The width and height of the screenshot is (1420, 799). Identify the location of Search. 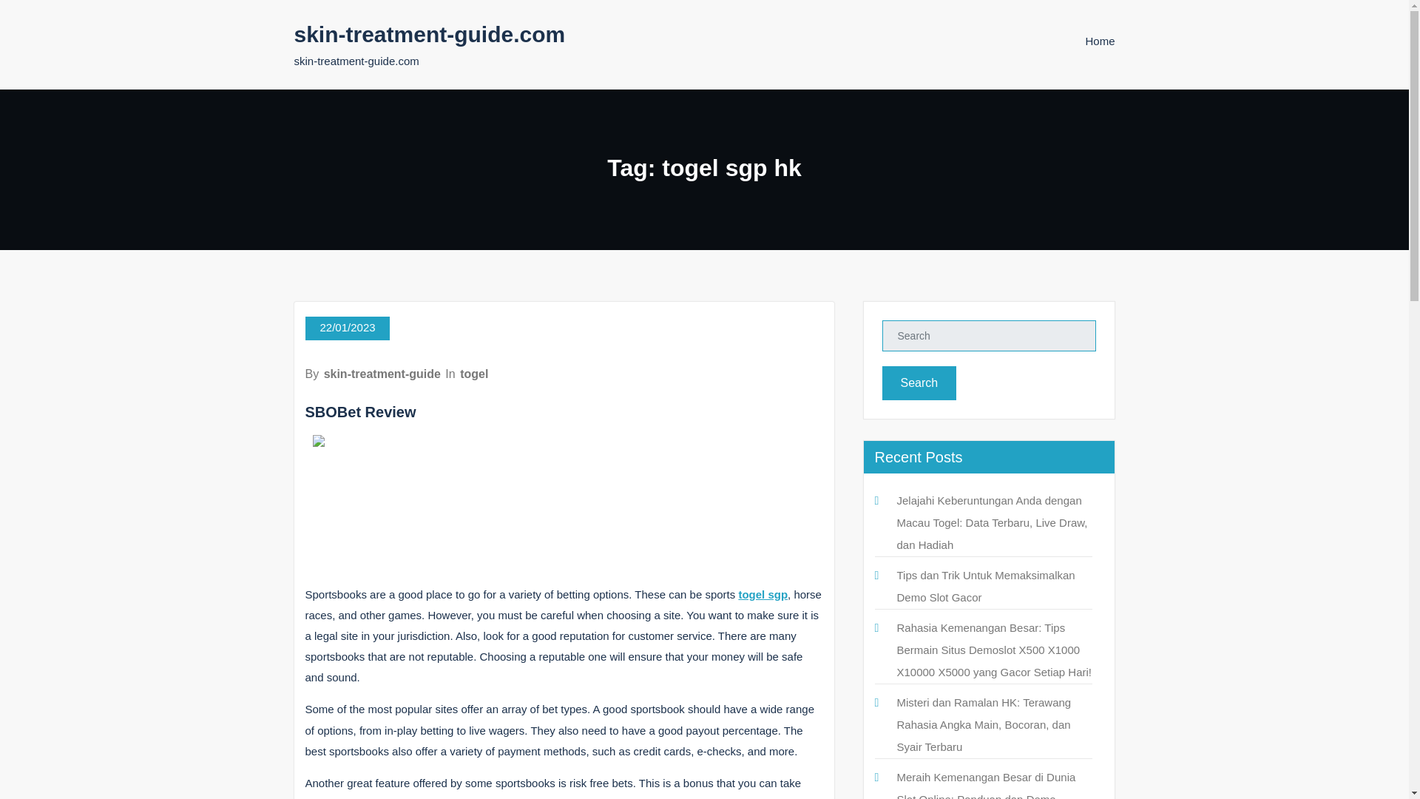
(919, 383).